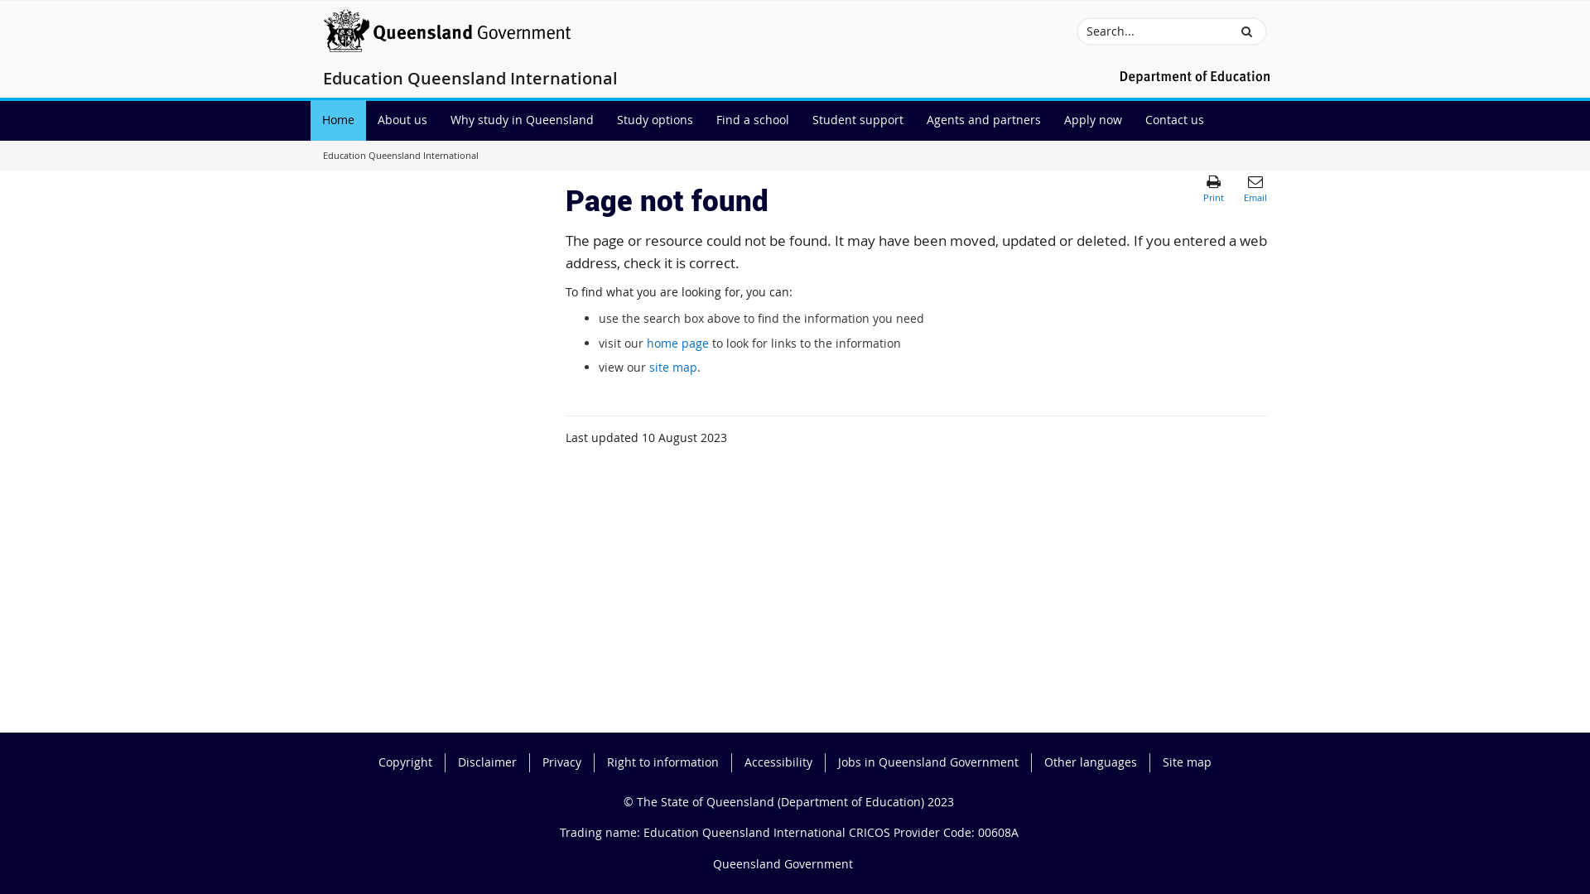 This screenshot has height=894, width=1590. Describe the element at coordinates (1097, 762) in the screenshot. I see `Other languages` at that location.